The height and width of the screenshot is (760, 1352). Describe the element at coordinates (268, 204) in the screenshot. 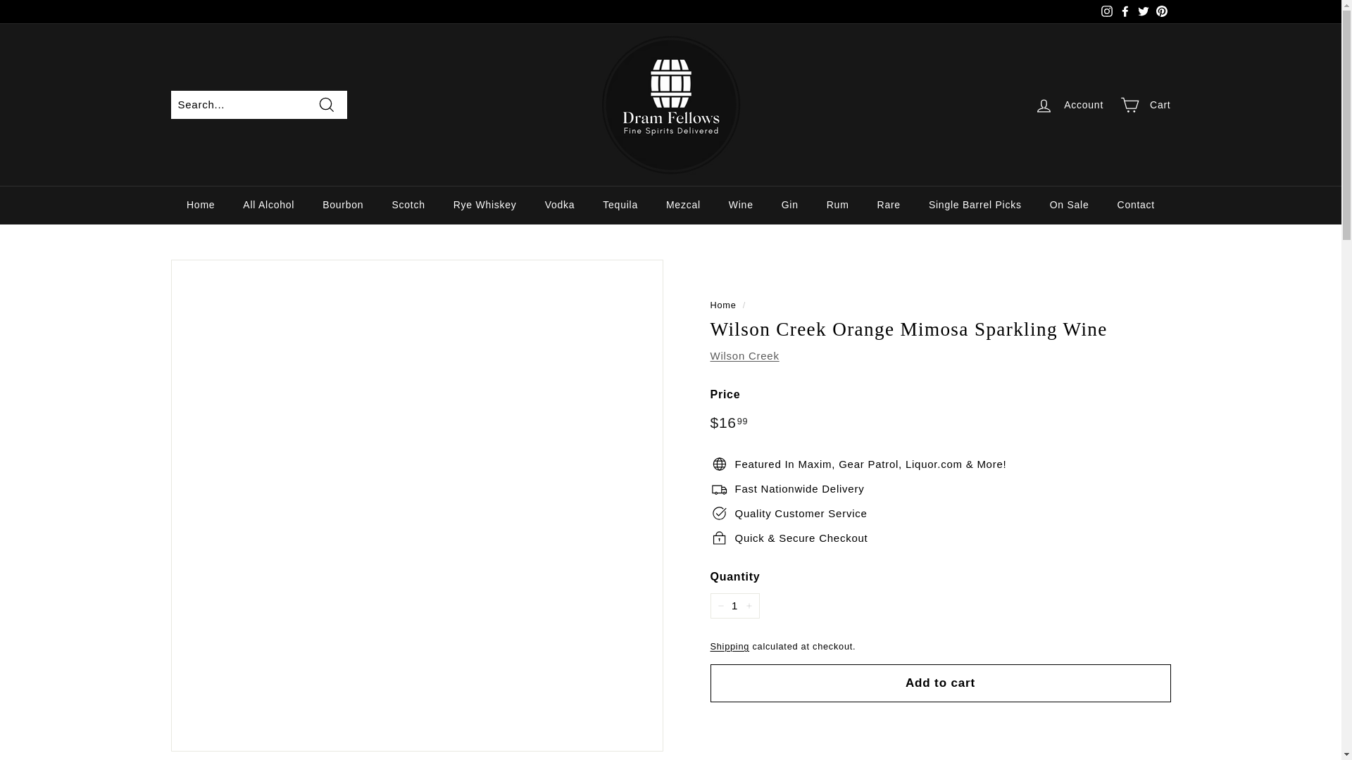

I see `All Alcohol` at that location.